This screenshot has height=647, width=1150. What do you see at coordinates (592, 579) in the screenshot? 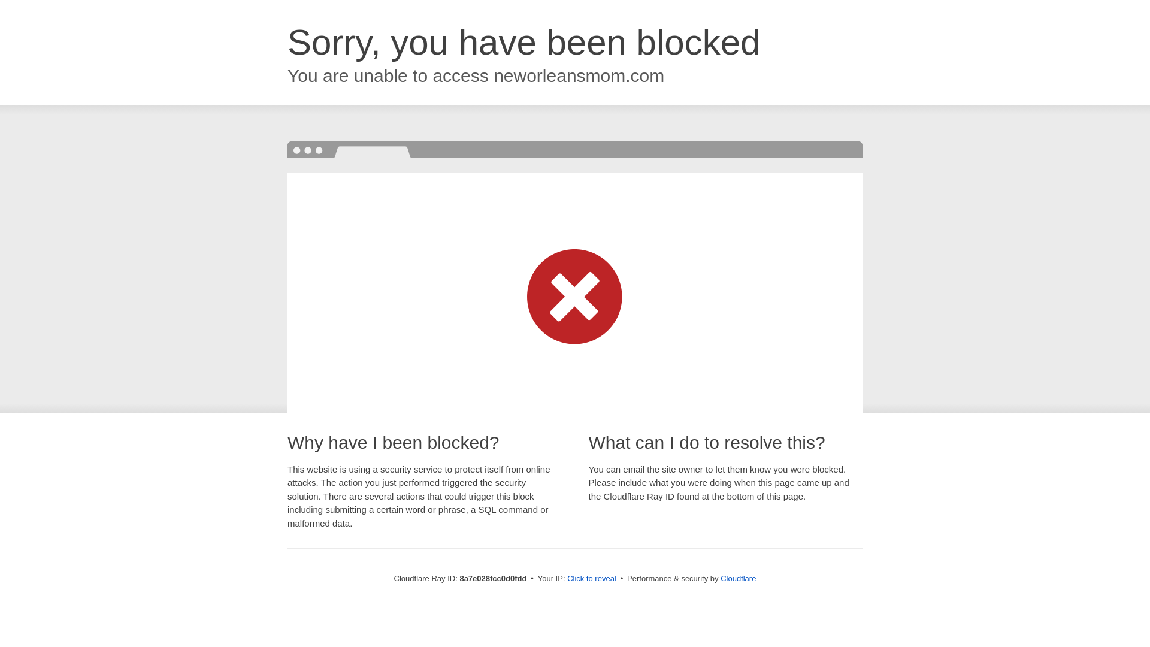
I see `Click to reveal` at bounding box center [592, 579].